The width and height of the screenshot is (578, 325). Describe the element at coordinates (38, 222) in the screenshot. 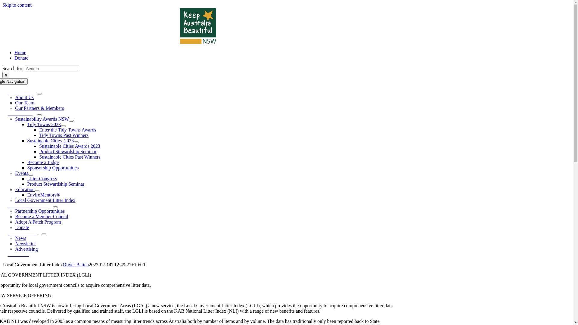

I see `Adopt A Patch Program` at that location.